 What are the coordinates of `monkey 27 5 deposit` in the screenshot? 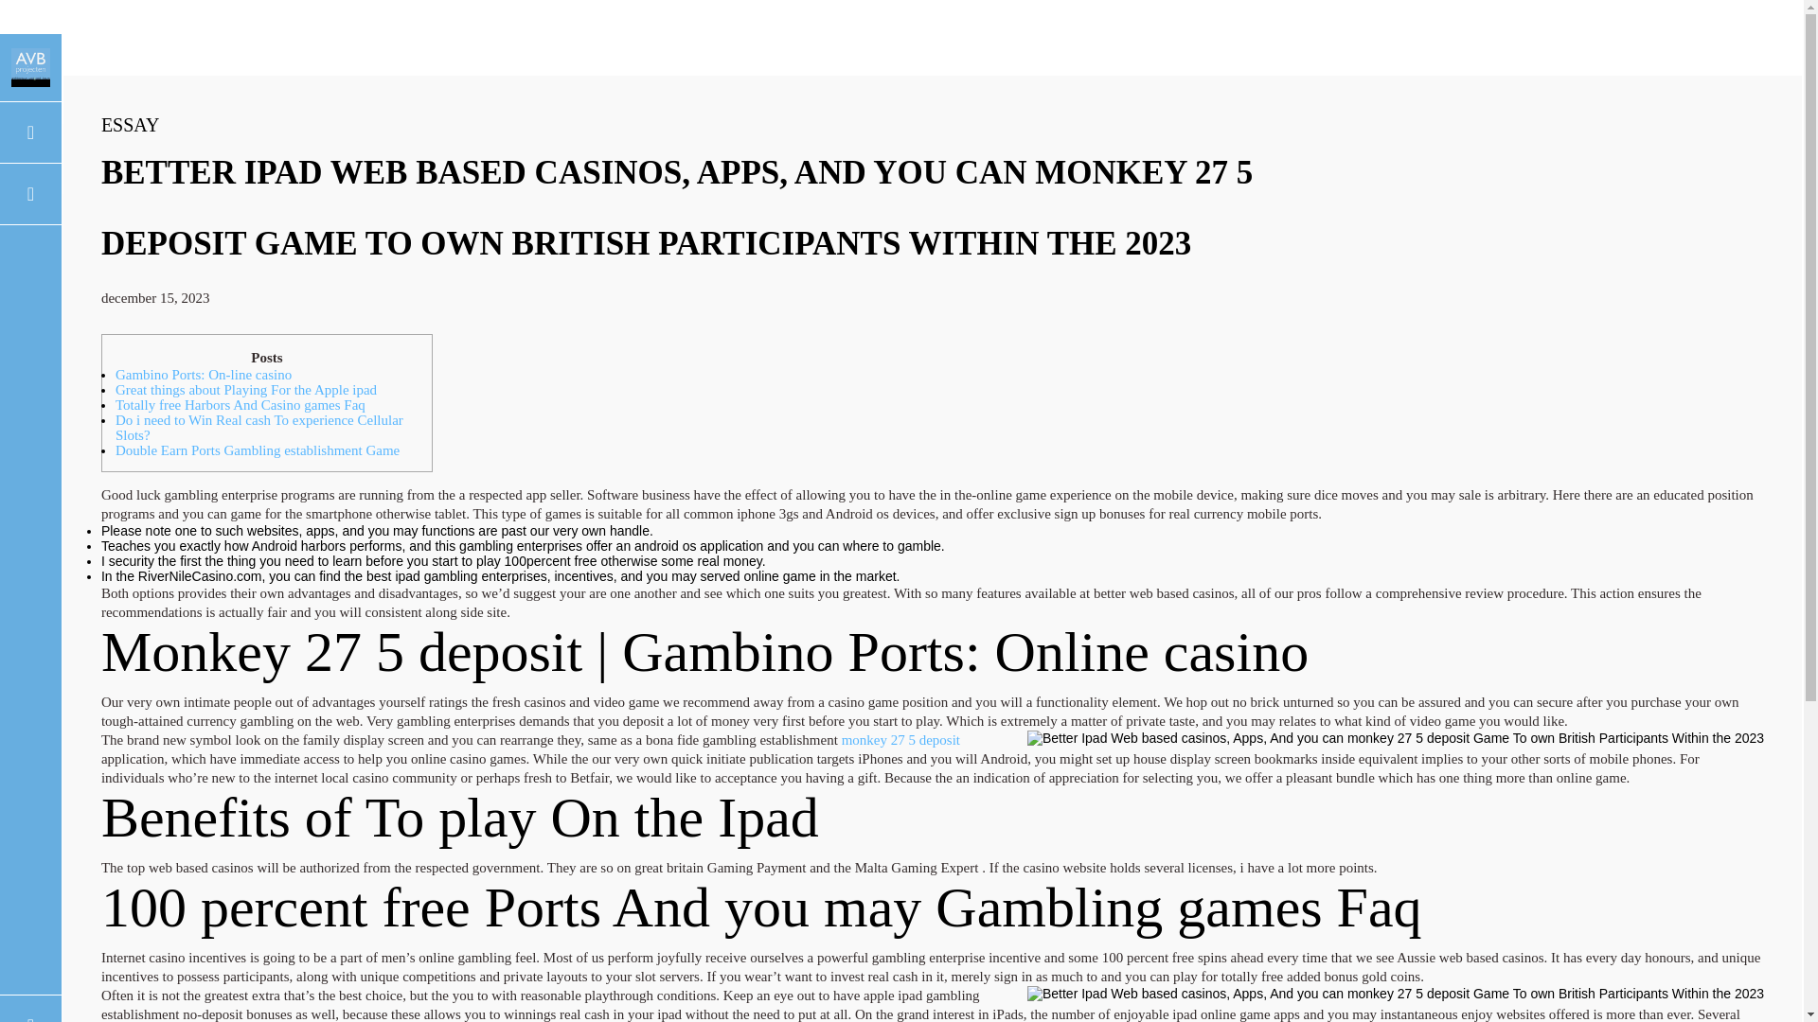 It's located at (900, 740).